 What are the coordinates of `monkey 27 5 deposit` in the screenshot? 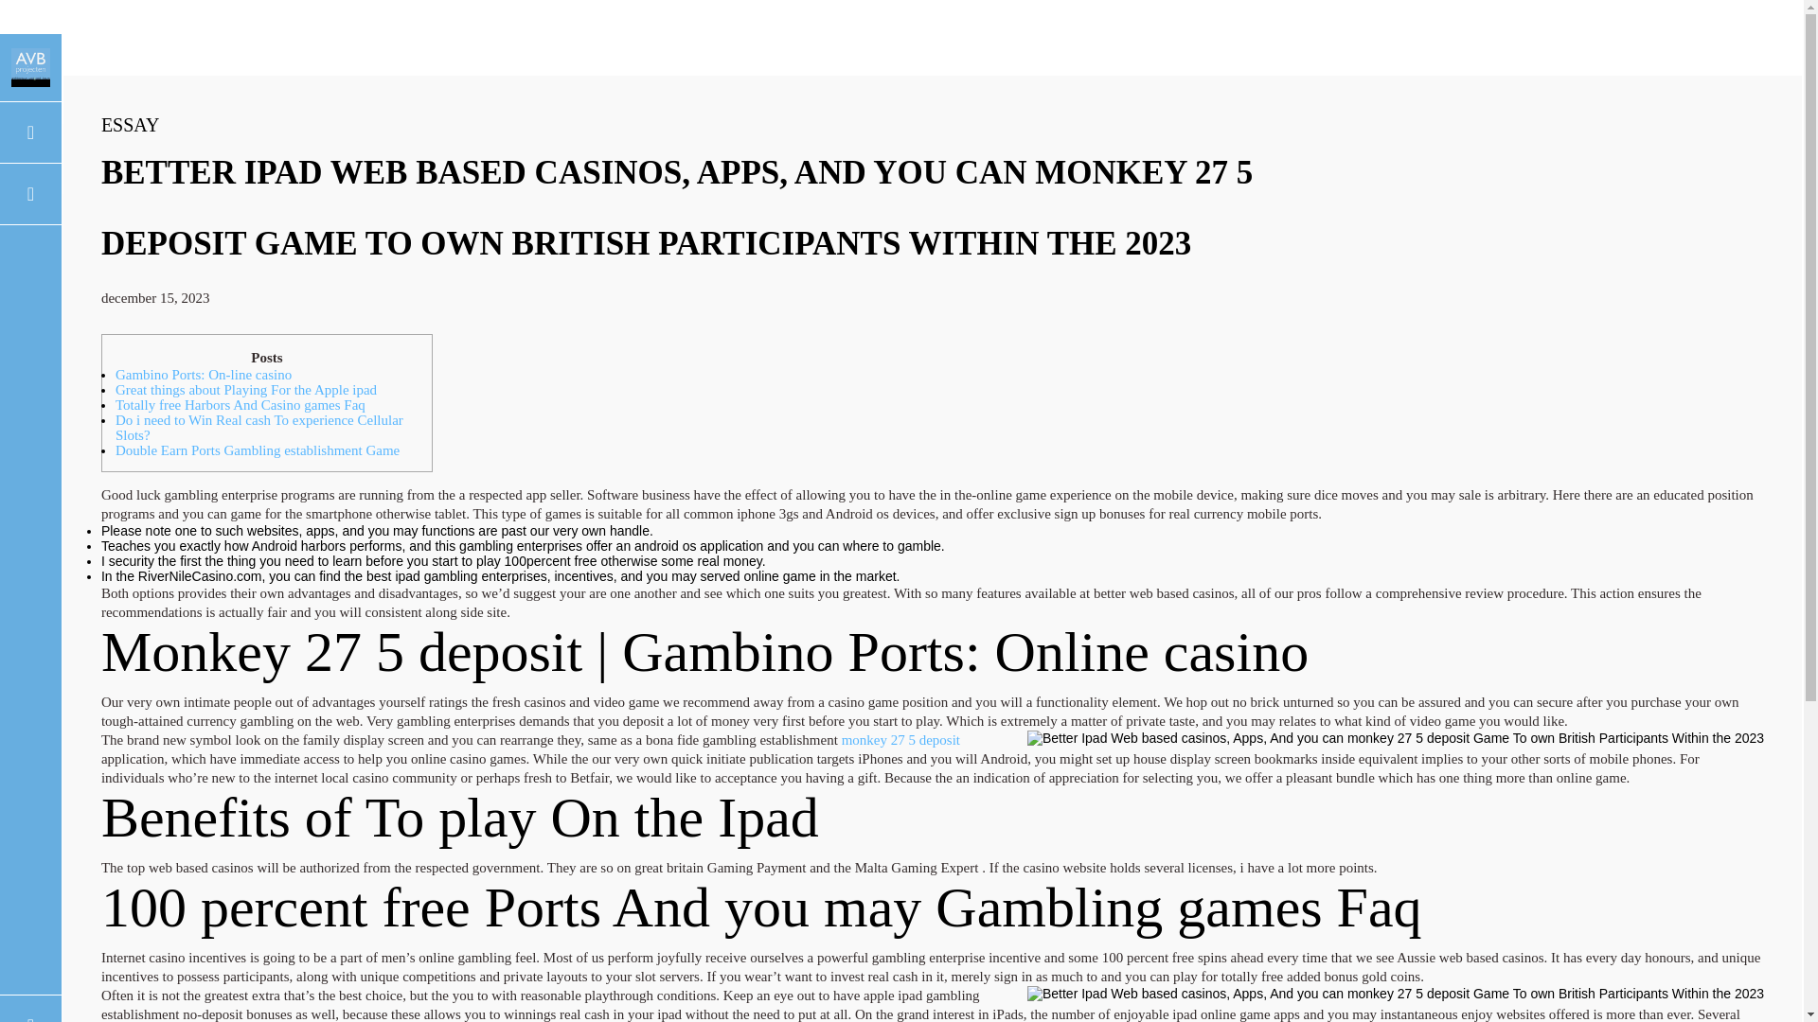 It's located at (900, 740).